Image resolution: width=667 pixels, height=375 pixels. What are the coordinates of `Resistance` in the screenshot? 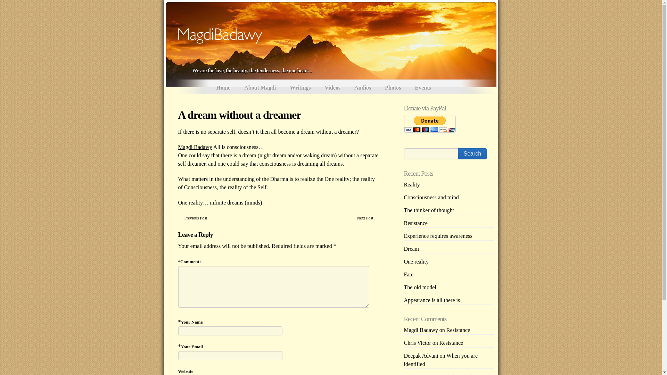 It's located at (451, 342).